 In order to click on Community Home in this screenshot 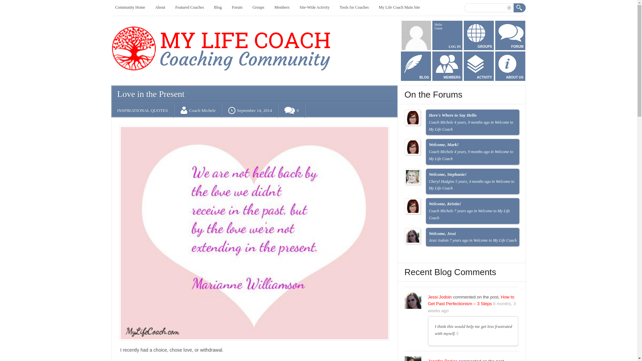, I will do `click(130, 7)`.